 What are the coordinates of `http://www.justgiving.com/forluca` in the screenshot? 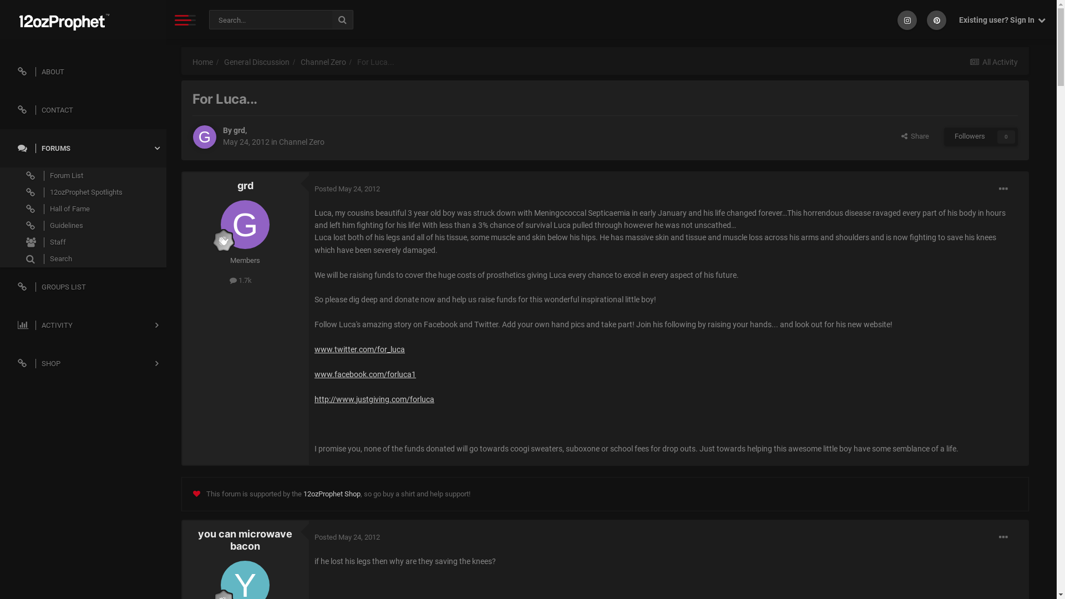 It's located at (374, 399).